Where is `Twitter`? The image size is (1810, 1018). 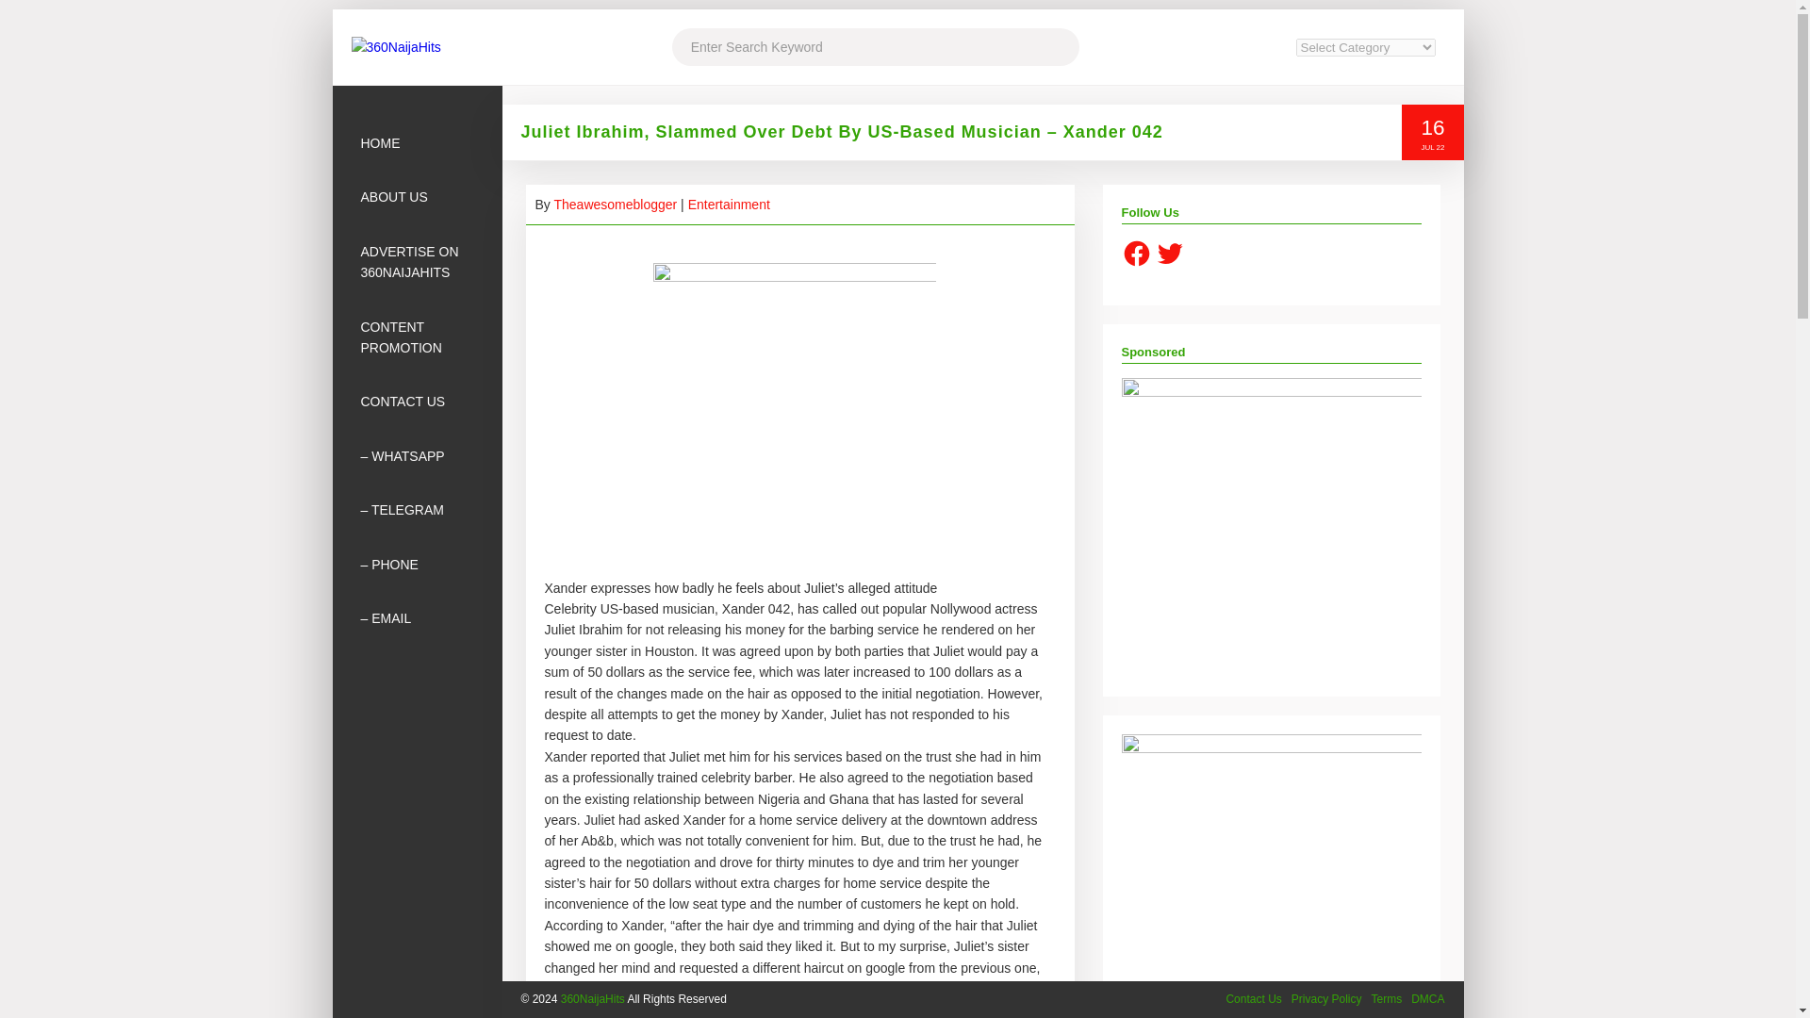
Twitter is located at coordinates (1169, 253).